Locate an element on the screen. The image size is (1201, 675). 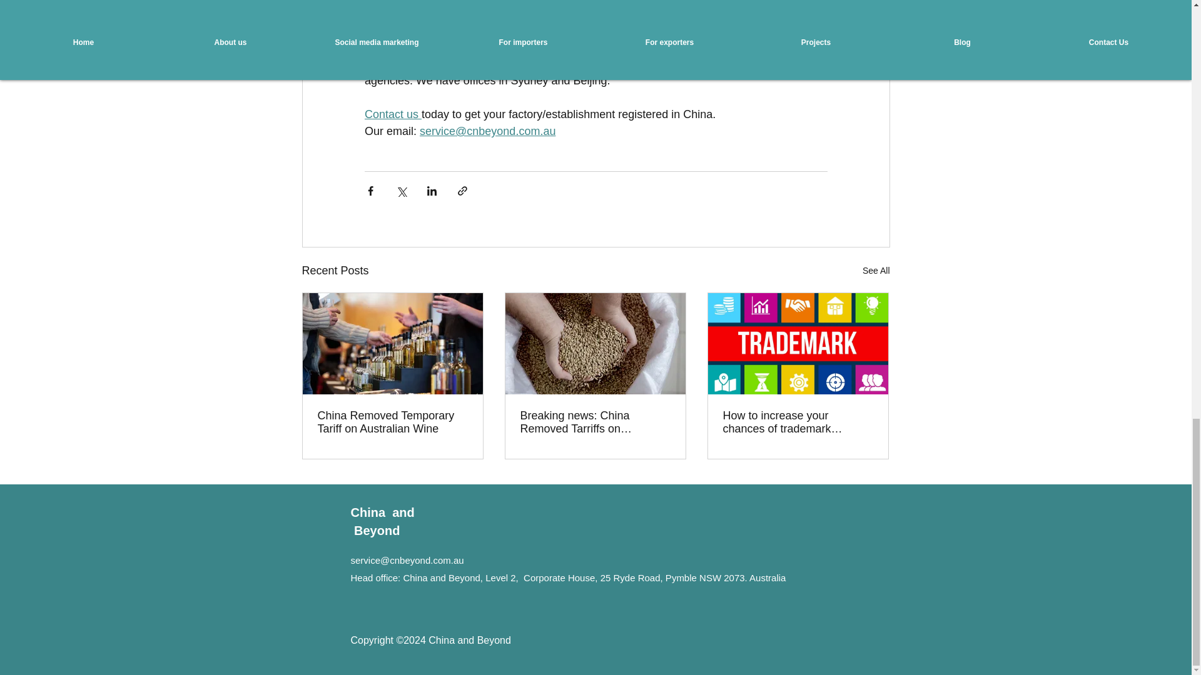
How to increase your chances of trademark approval in China is located at coordinates (798, 422).